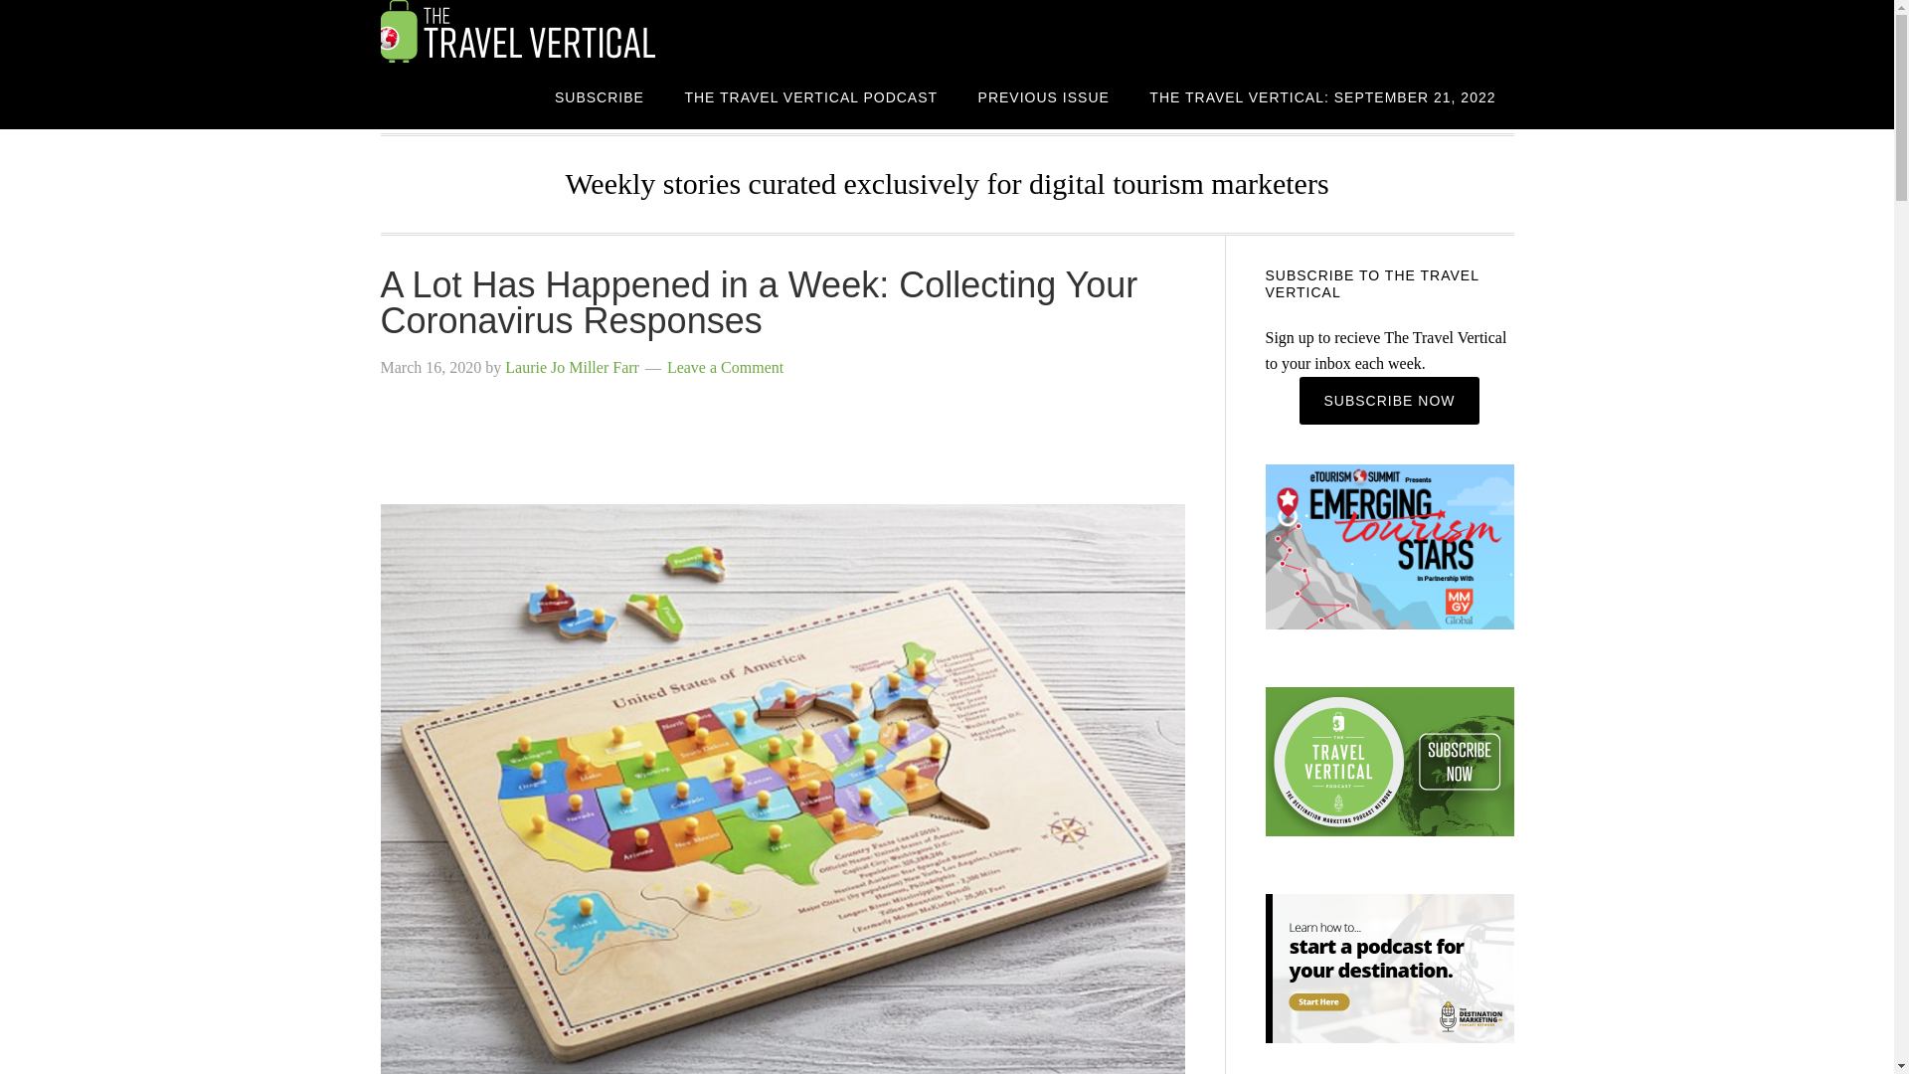 This screenshot has height=1074, width=1909. Describe the element at coordinates (573, 367) in the screenshot. I see `Laurie Jo Miller Farr` at that location.